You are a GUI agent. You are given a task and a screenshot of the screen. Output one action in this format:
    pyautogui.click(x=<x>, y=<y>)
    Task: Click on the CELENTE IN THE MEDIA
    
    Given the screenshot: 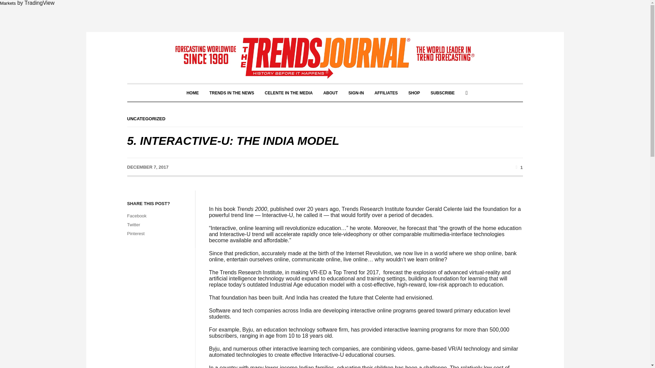 What is the action you would take?
    pyautogui.click(x=289, y=93)
    